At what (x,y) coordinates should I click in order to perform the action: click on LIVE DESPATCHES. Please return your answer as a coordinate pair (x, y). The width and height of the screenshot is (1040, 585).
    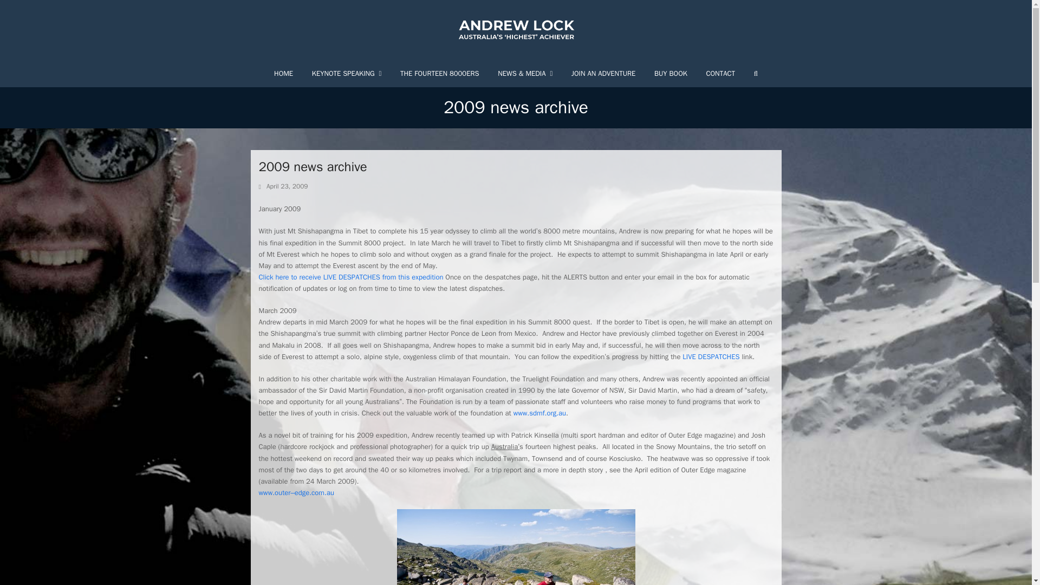
    Looking at the image, I should click on (711, 356).